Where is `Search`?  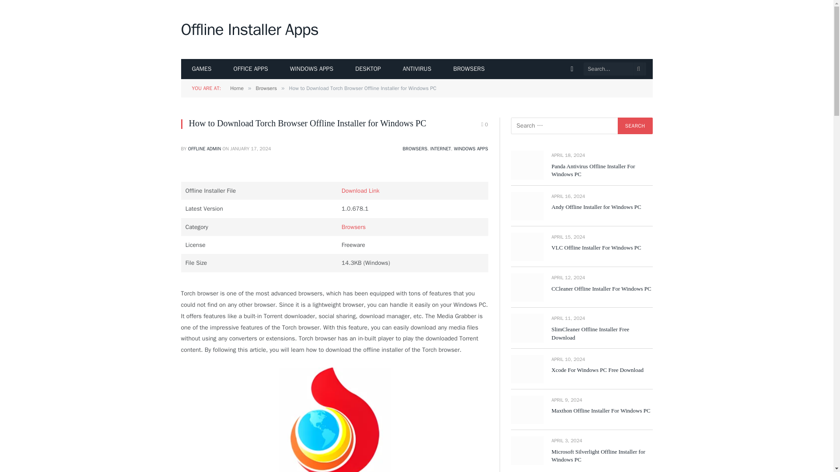
Search is located at coordinates (635, 125).